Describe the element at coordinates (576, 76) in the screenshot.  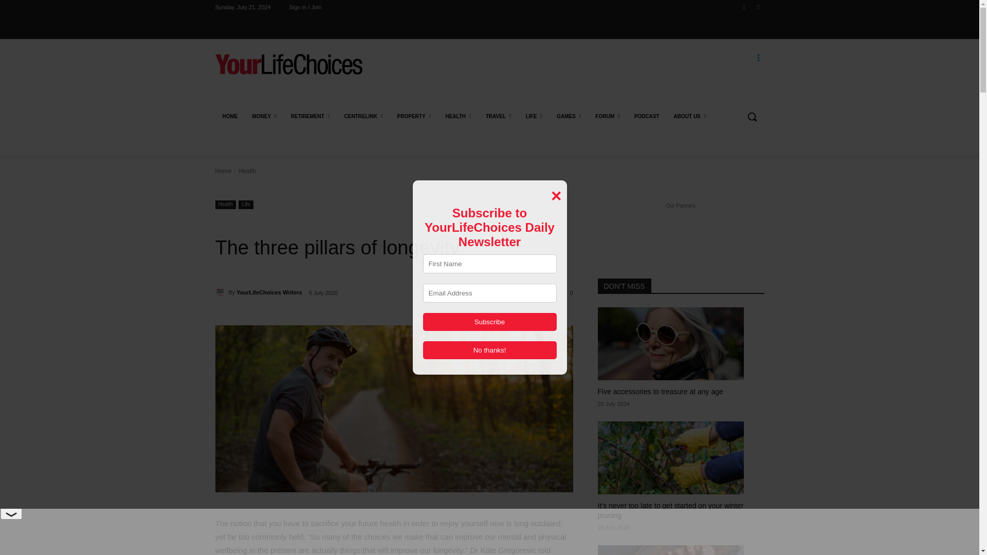
I see `3rd party ad content` at that location.